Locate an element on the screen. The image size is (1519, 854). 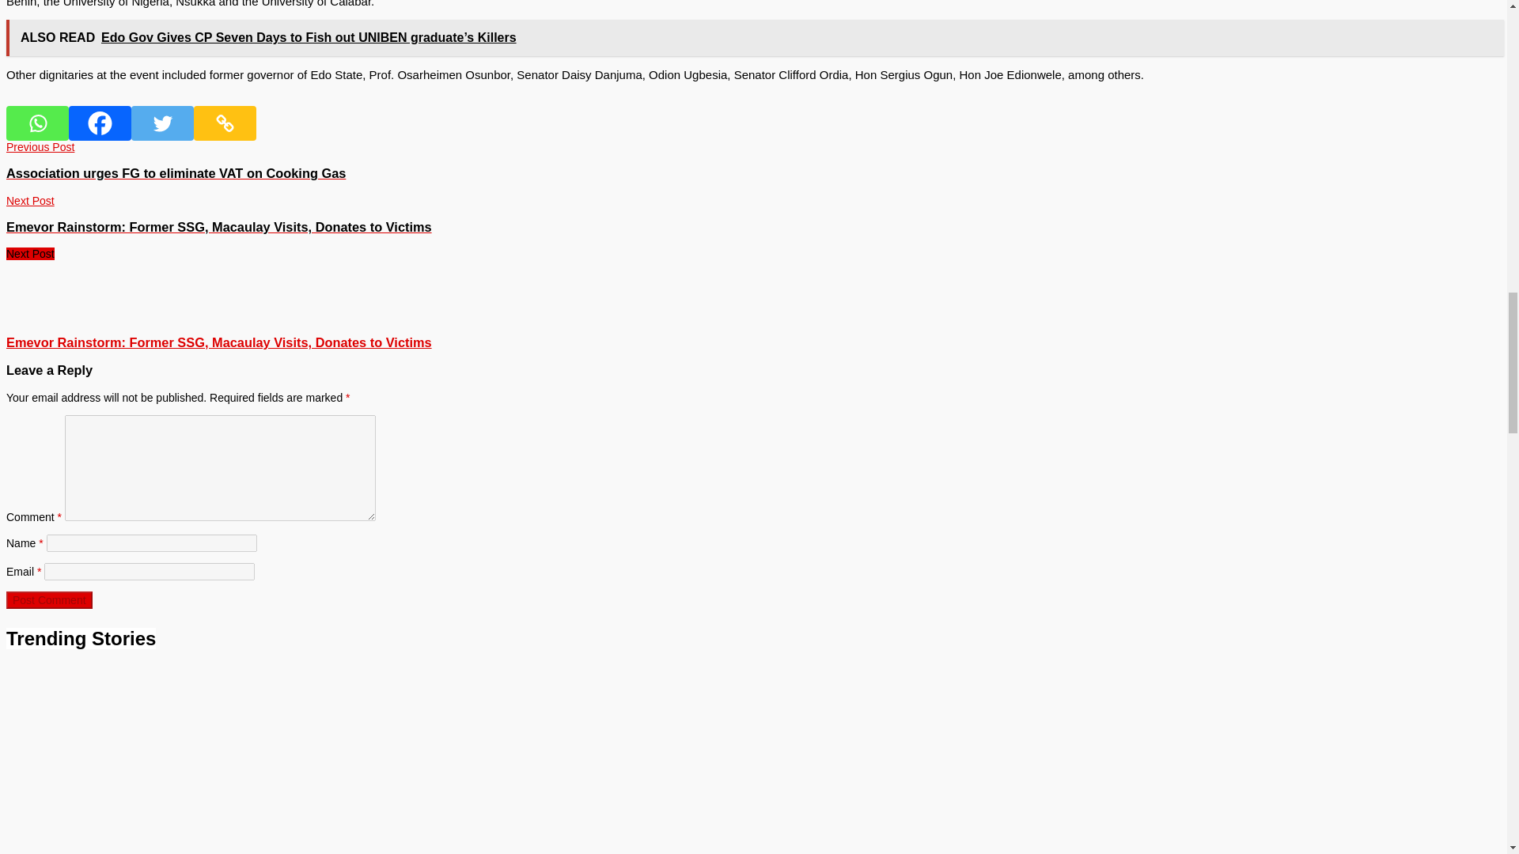
Copy Link is located at coordinates (225, 123).